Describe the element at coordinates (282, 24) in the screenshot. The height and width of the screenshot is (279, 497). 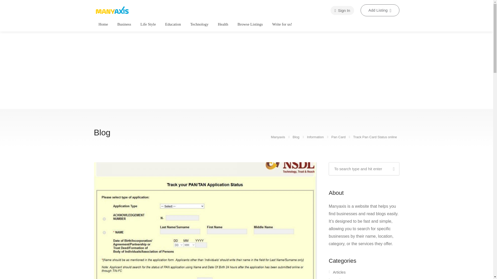
I see `Write for us!` at that location.